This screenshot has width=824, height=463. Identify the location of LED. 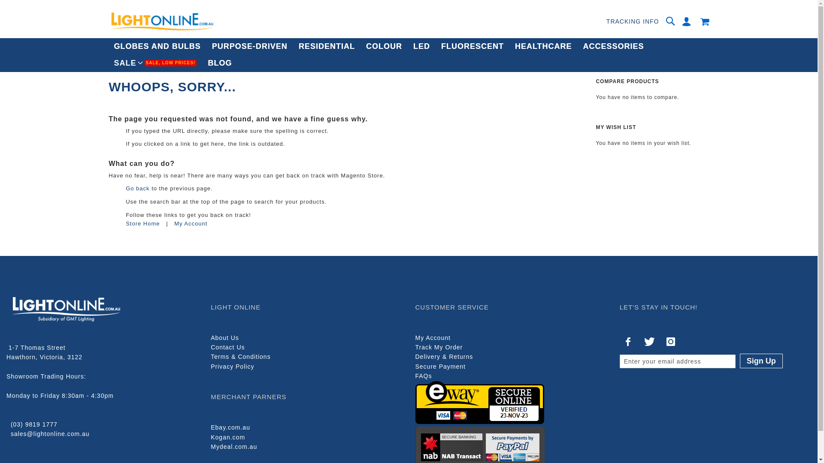
(421, 46).